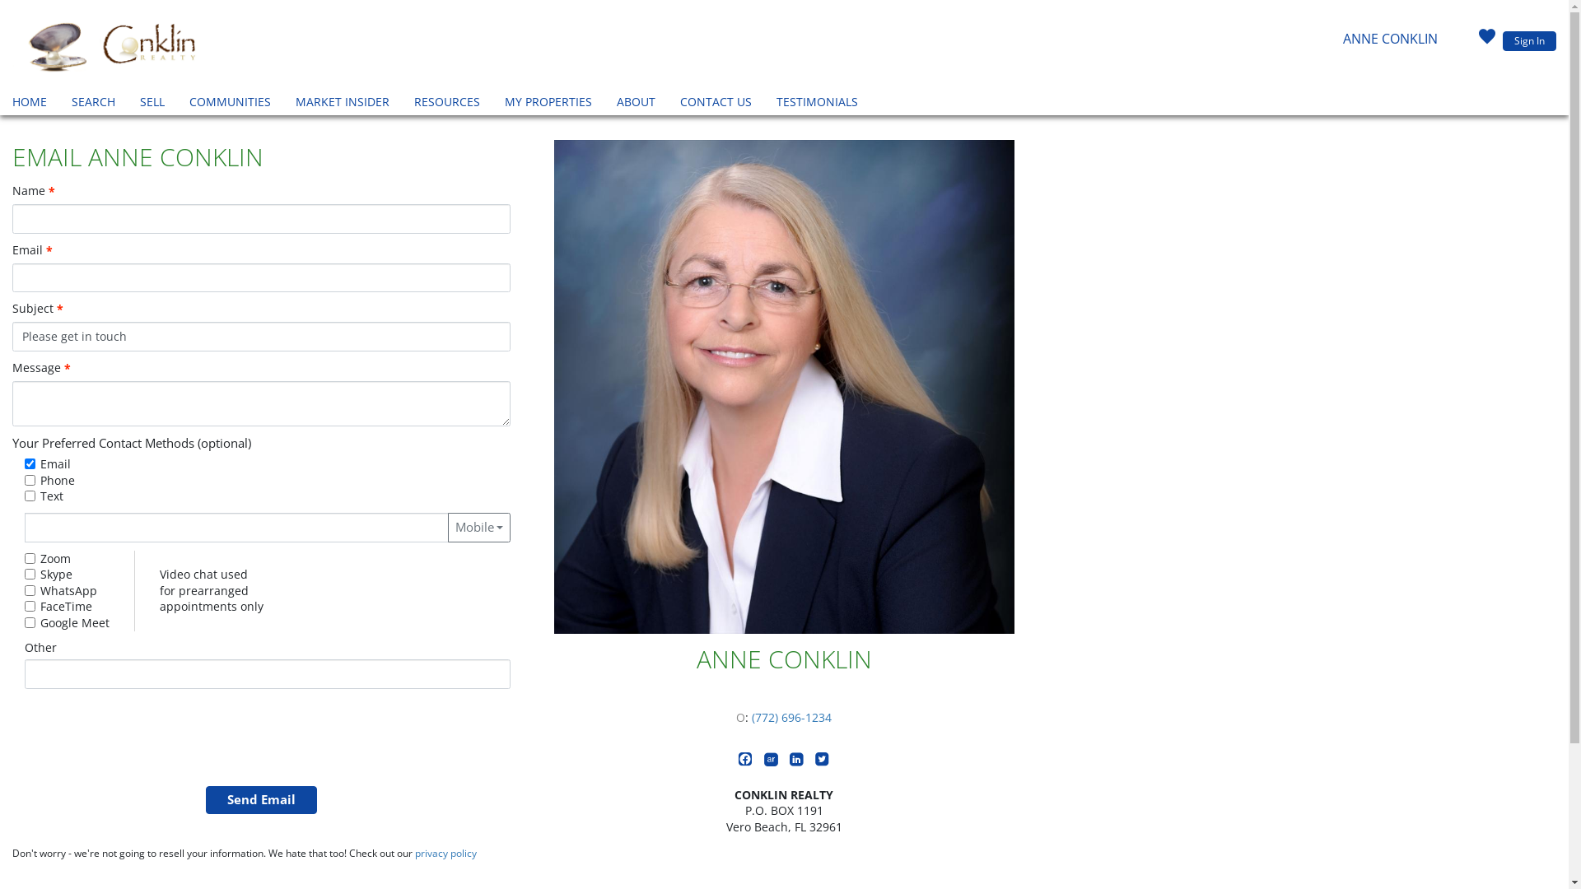  What do you see at coordinates (94, 104) in the screenshot?
I see `SEARCH` at bounding box center [94, 104].